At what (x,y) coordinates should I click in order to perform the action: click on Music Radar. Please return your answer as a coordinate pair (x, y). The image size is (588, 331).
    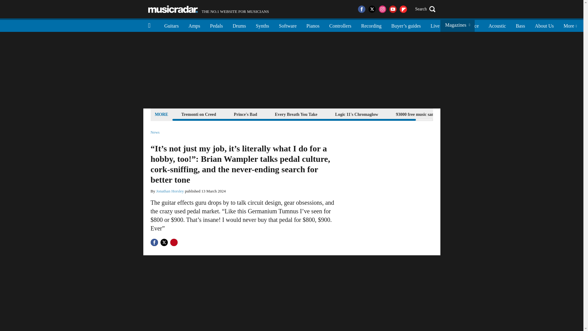
    Looking at the image, I should click on (171, 25).